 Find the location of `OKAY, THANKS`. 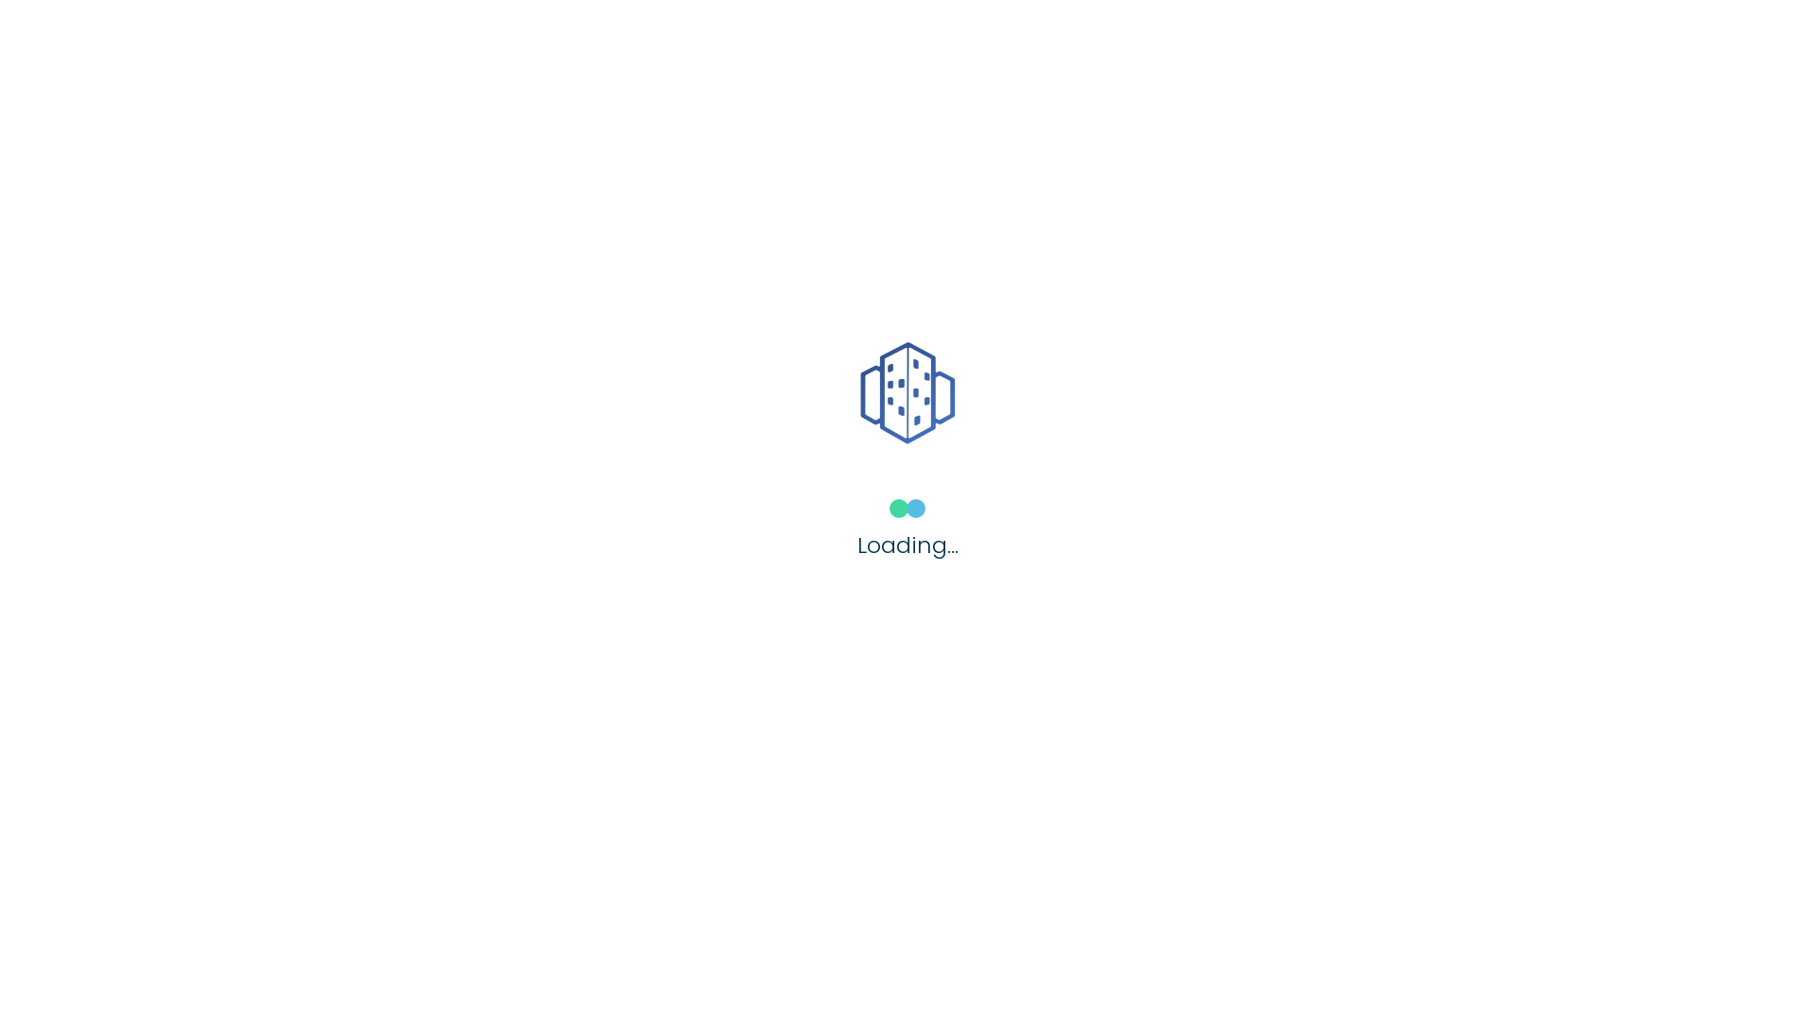

OKAY, THANKS is located at coordinates (804, 148).